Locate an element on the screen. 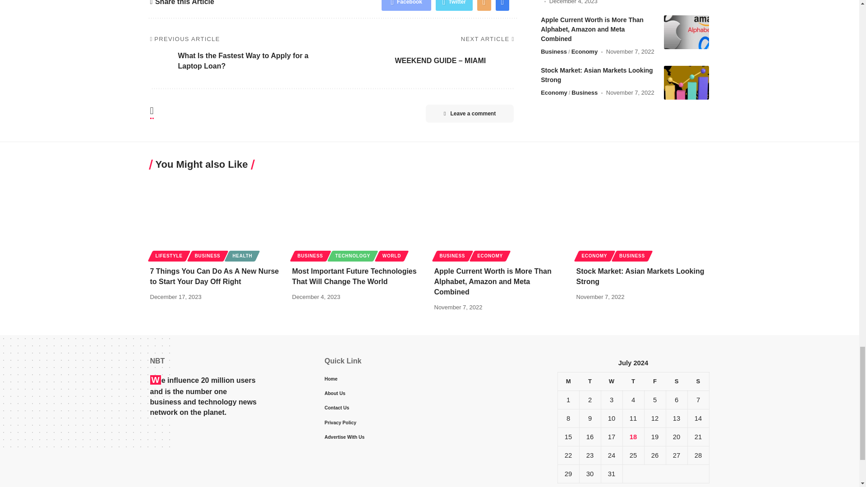  What Is the Fastest Way to Apply for a Laptop Loan? 3 is located at coordinates (161, 60).